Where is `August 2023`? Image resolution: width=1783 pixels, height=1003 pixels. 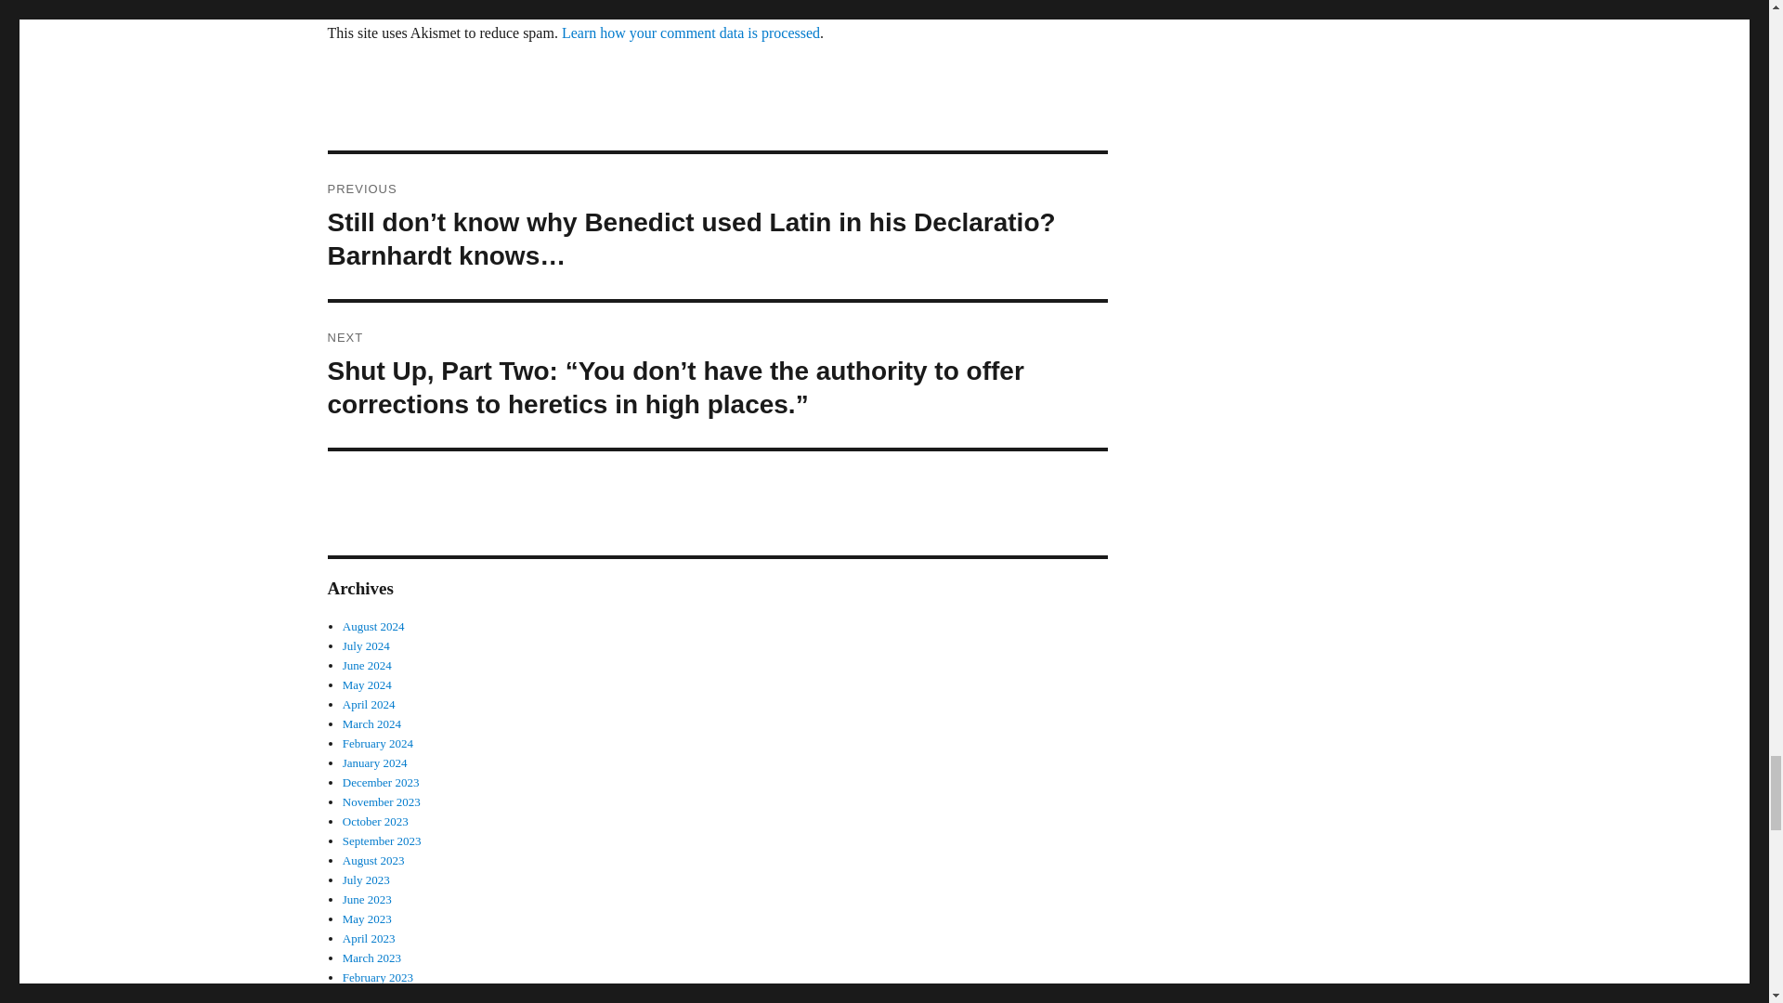
August 2023 is located at coordinates (373, 860).